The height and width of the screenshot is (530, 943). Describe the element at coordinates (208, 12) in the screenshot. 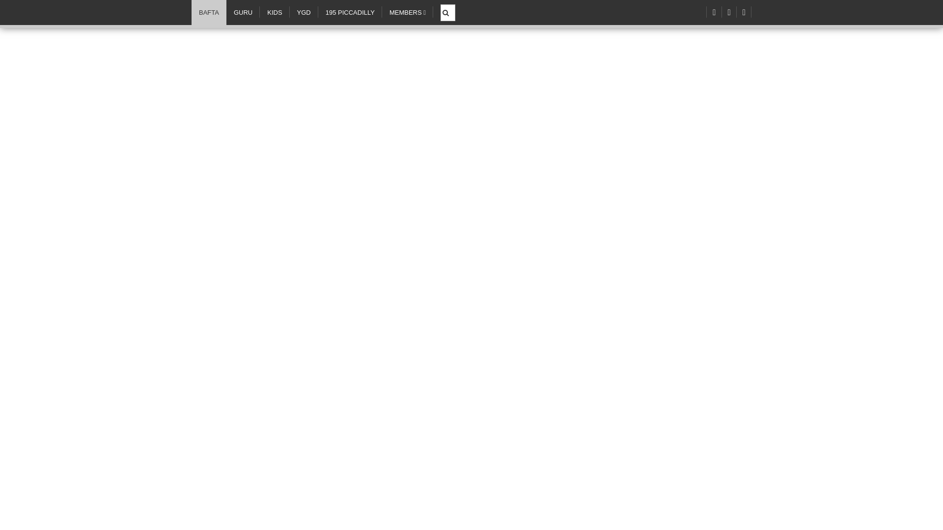

I see `BAFTA` at that location.